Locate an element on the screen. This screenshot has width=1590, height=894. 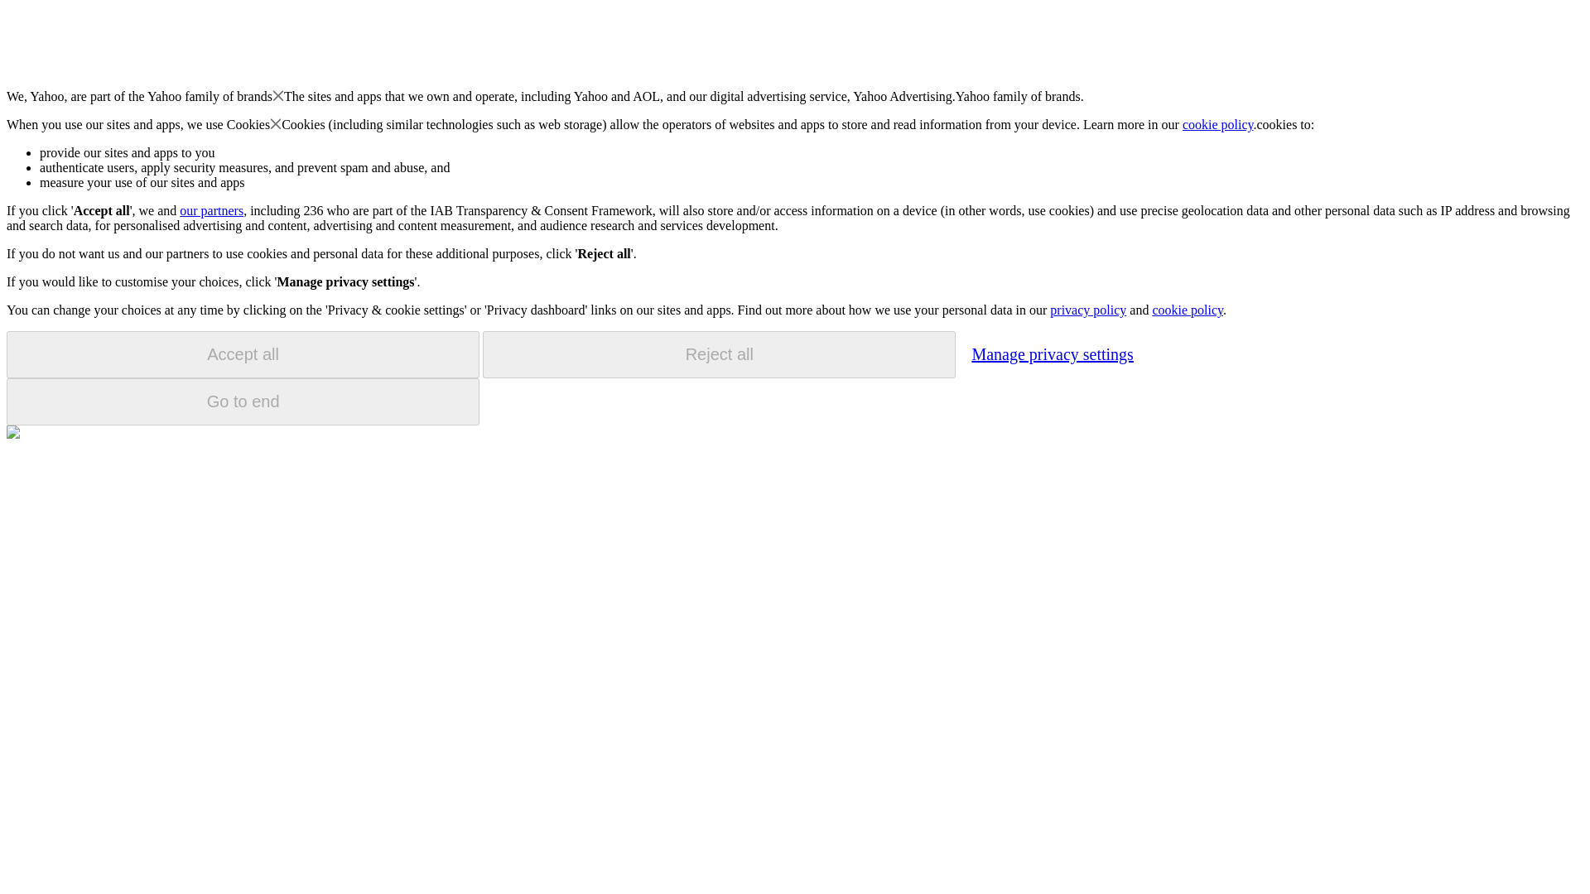
privacy policy is located at coordinates (1087, 310).